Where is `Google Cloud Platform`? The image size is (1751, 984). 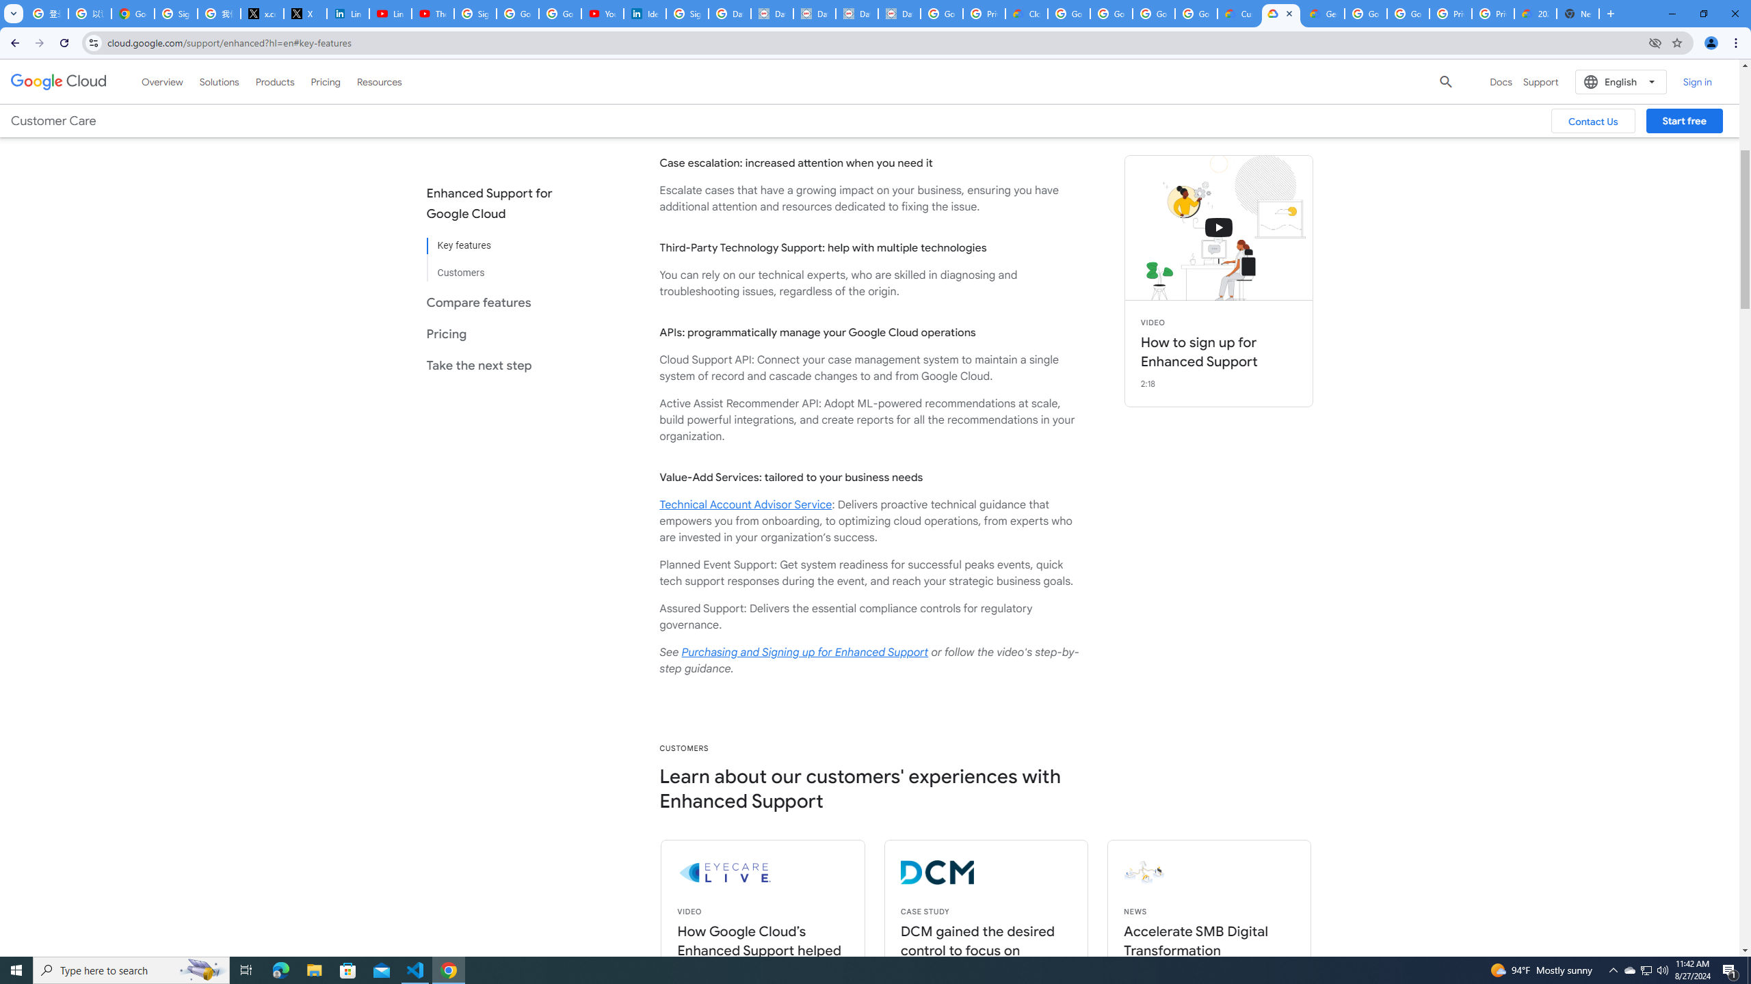 Google Cloud Platform is located at coordinates (1408, 14).